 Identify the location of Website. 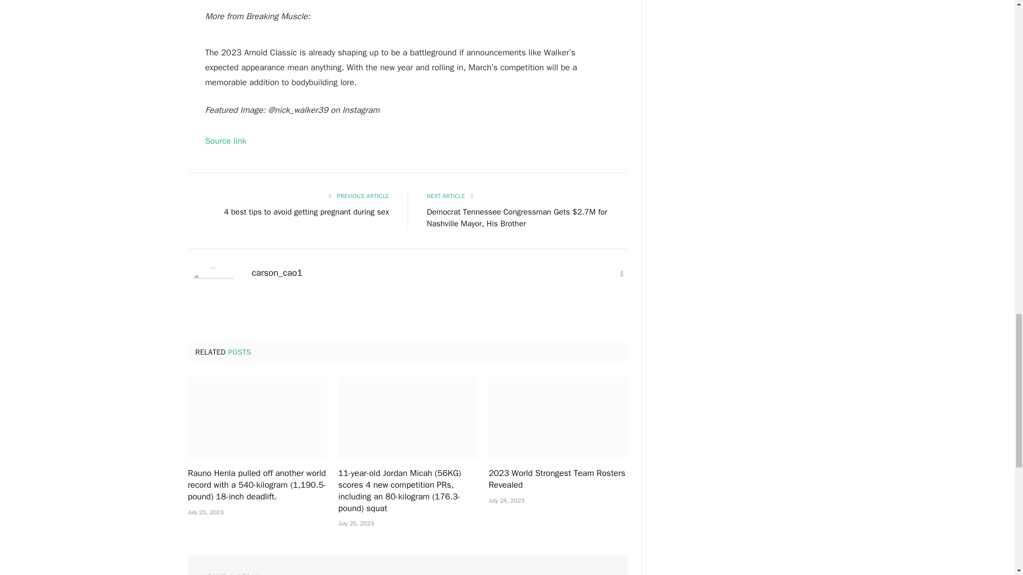
(622, 274).